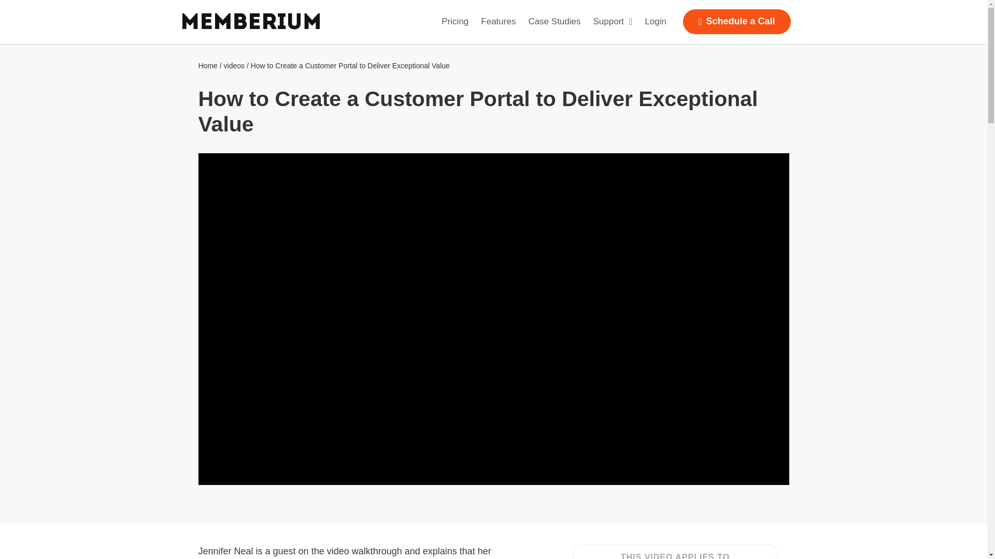 This screenshot has width=995, height=559. What do you see at coordinates (655, 22) in the screenshot?
I see `Login` at bounding box center [655, 22].